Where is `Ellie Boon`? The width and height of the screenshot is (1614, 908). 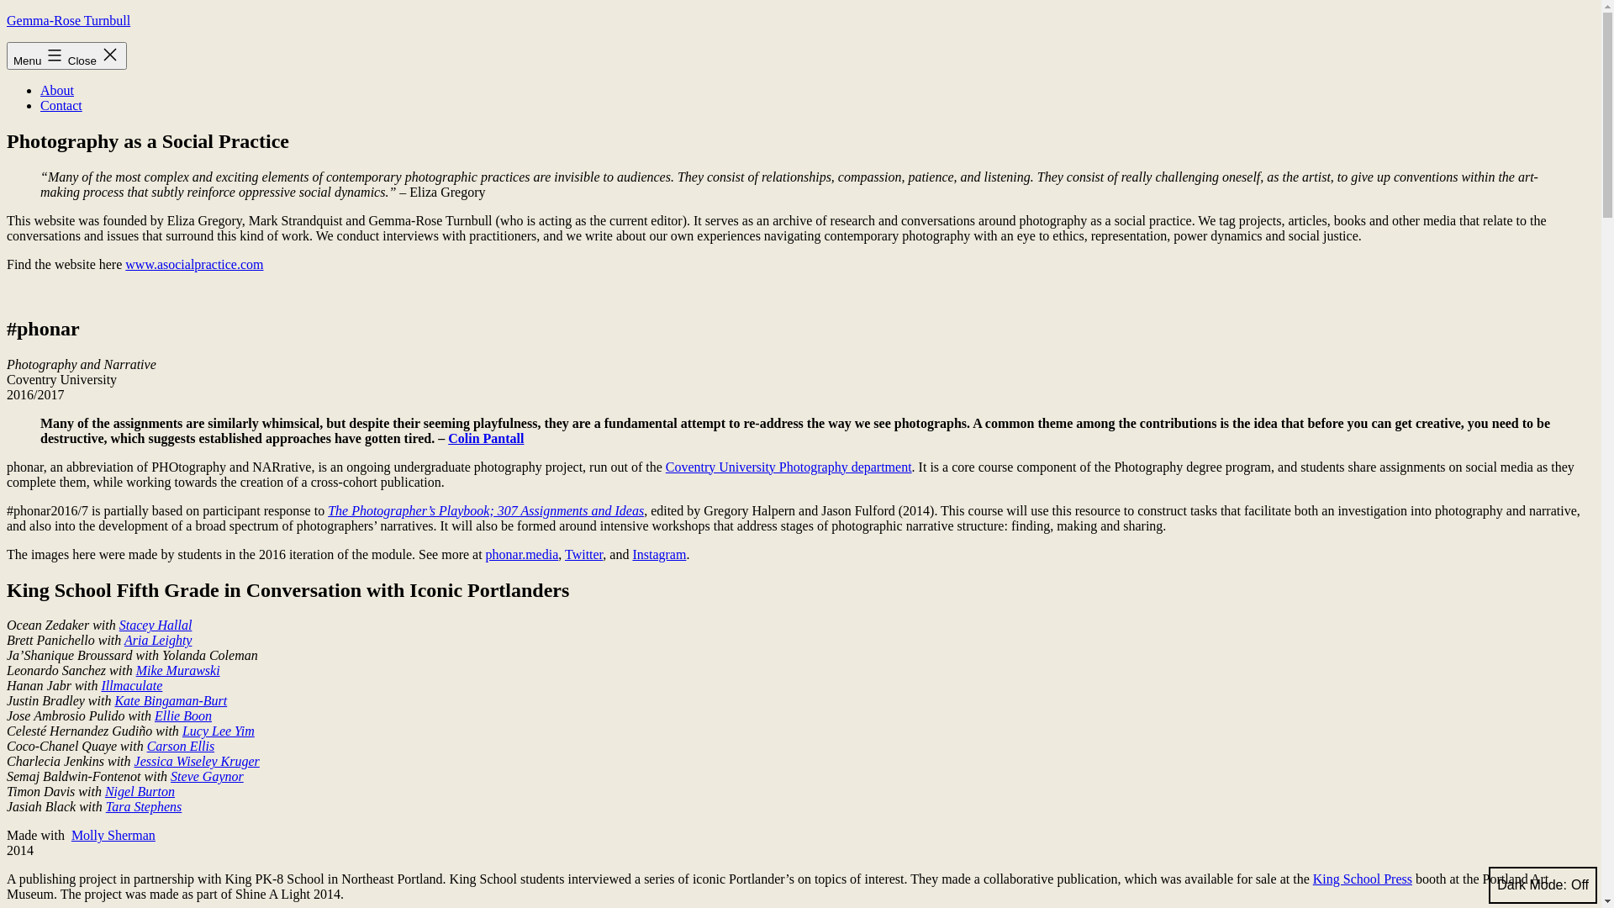 Ellie Boon is located at coordinates (183, 716).